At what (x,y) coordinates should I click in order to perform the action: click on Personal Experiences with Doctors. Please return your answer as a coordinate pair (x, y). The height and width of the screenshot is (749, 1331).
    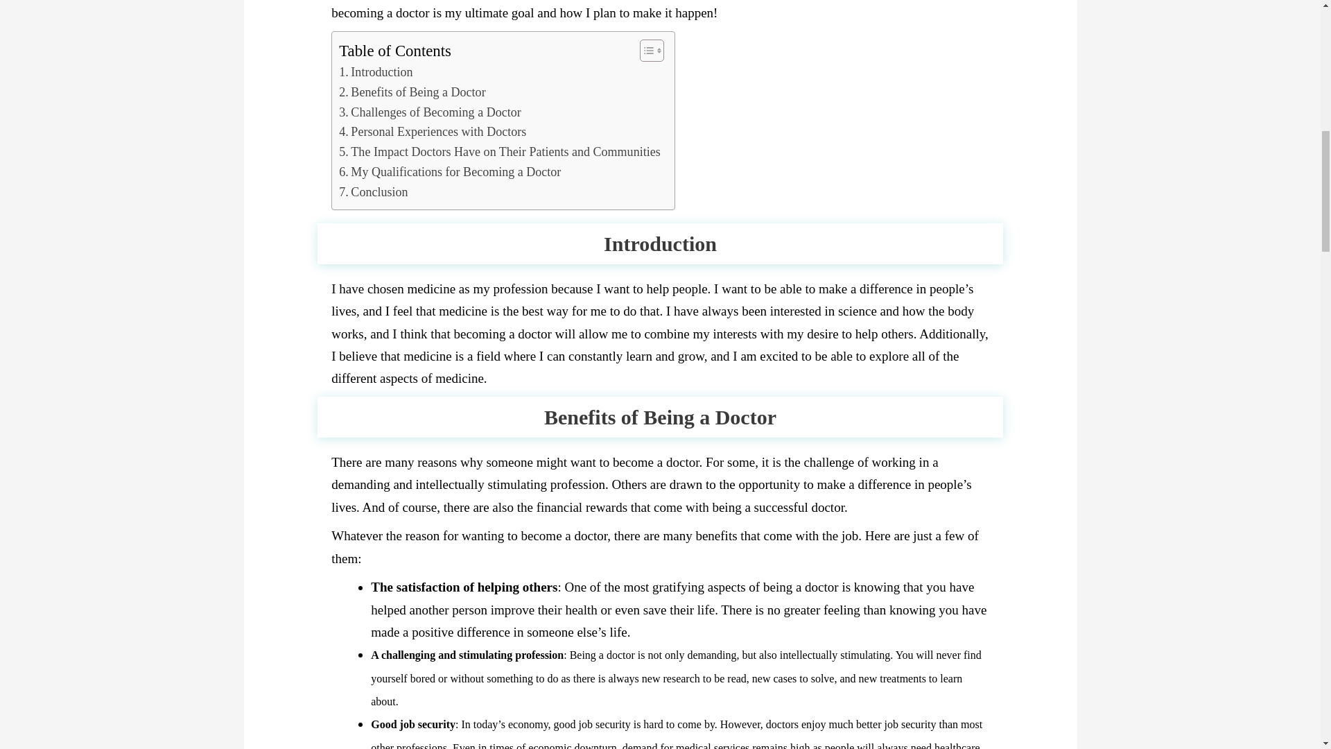
    Looking at the image, I should click on (433, 132).